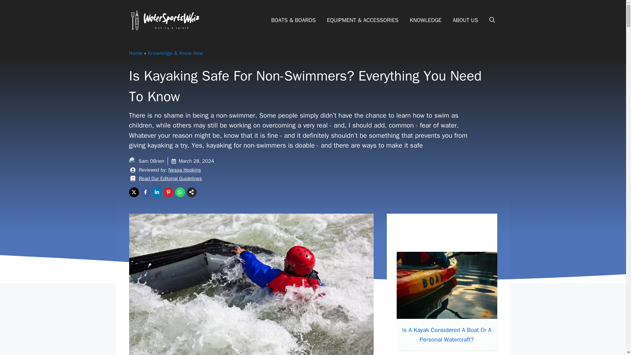 The height and width of the screenshot is (355, 631). What do you see at coordinates (135, 53) in the screenshot?
I see `Home` at bounding box center [135, 53].